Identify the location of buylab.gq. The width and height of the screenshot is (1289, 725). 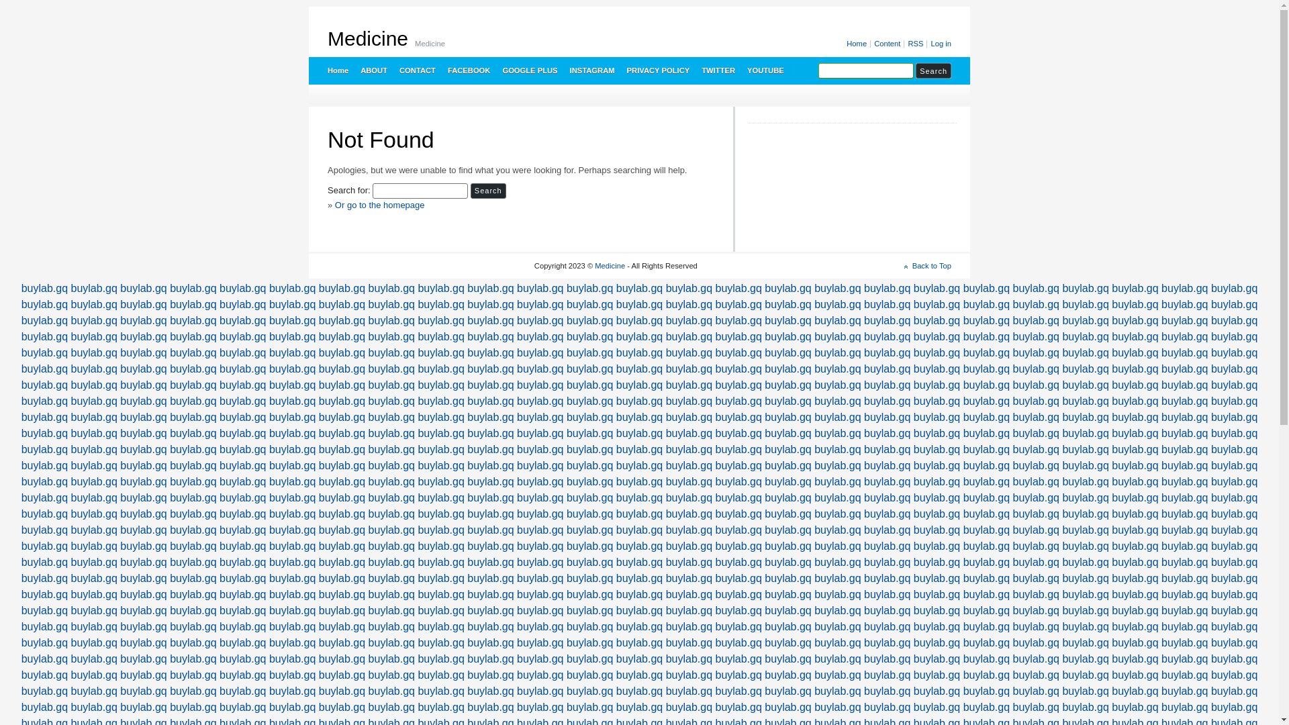
(1135, 482).